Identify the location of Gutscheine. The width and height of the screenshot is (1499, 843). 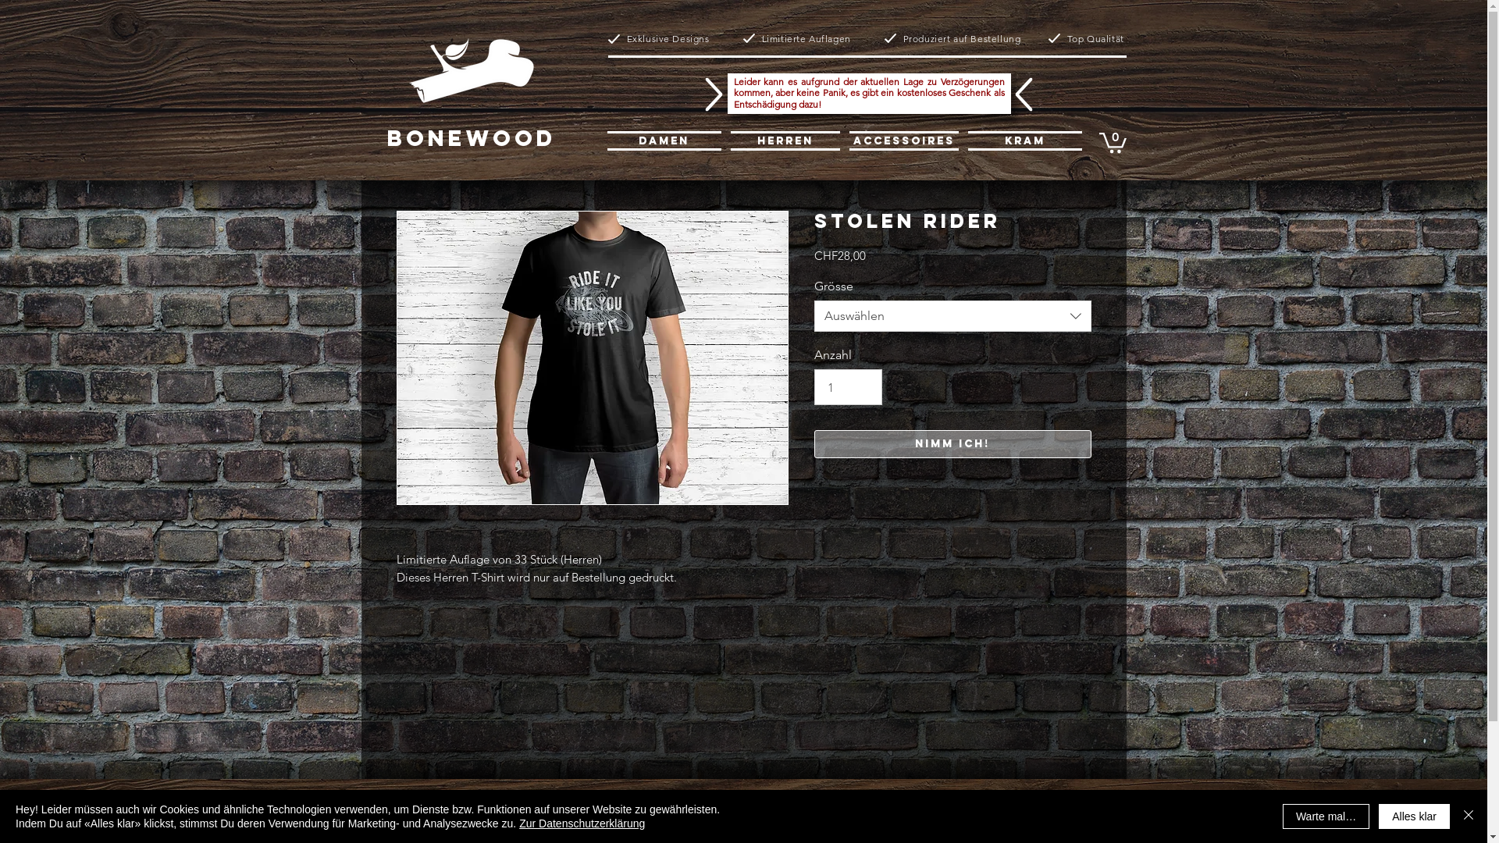
(1024, 824).